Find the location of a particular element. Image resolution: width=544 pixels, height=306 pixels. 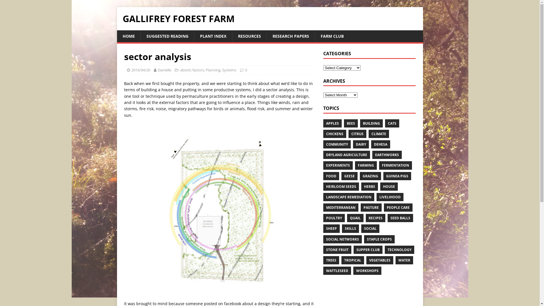

HERBS is located at coordinates (369, 186).